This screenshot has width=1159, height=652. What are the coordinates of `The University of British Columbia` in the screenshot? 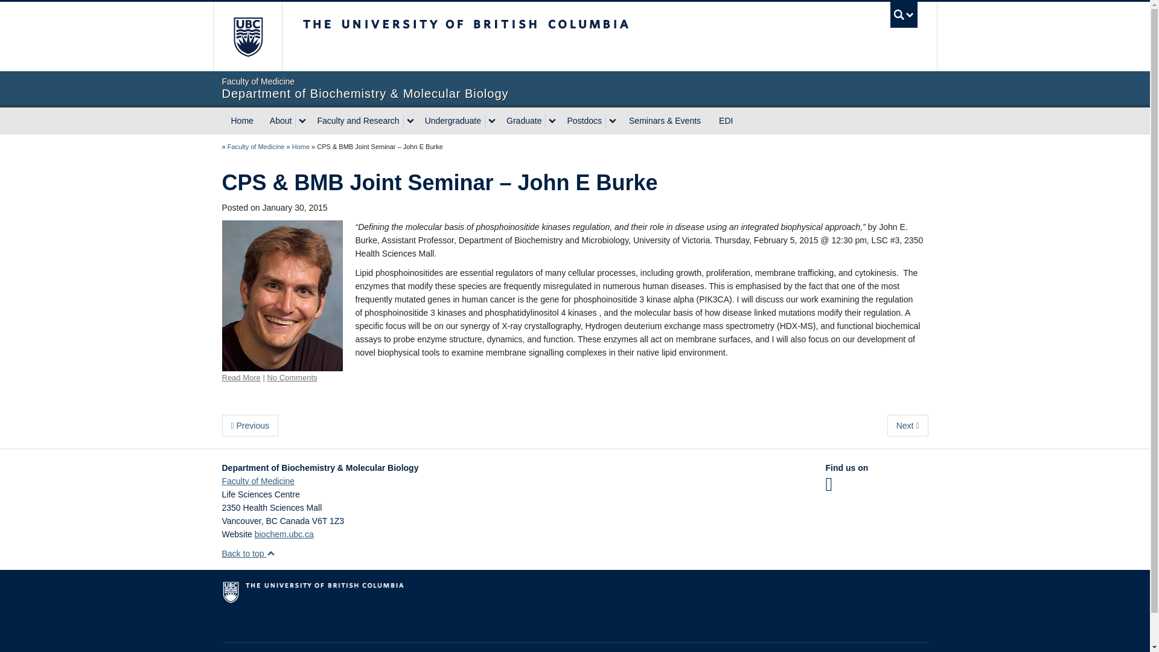 It's located at (246, 36).